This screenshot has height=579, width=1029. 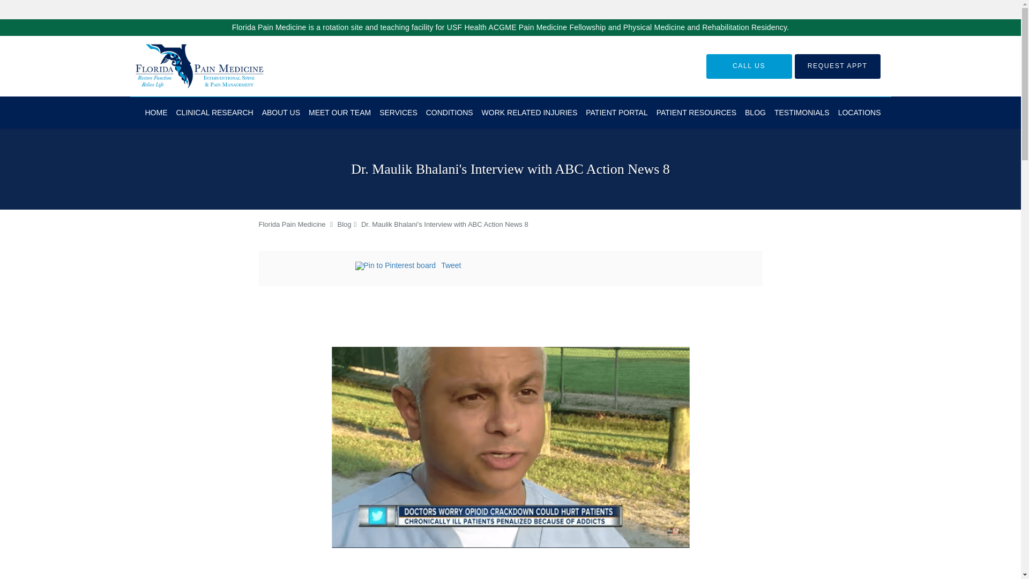 I want to click on CALL US, so click(x=749, y=65).